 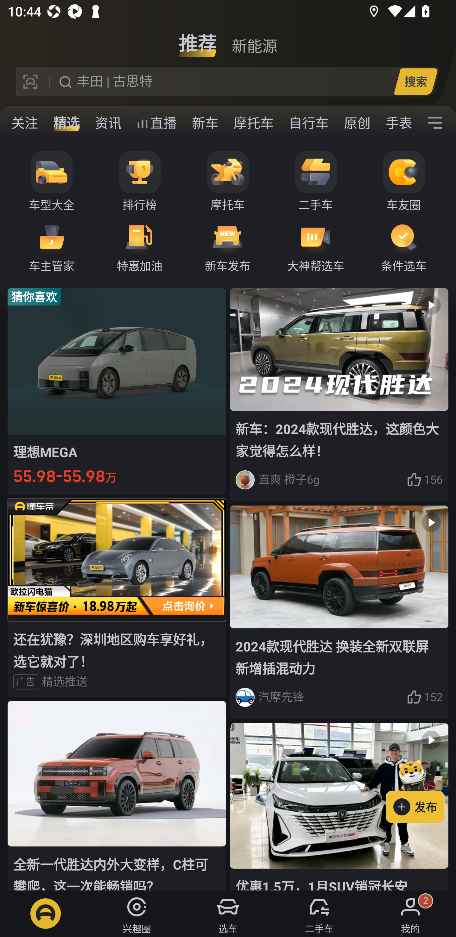 I want to click on  兴趣圈, so click(x=137, y=914).